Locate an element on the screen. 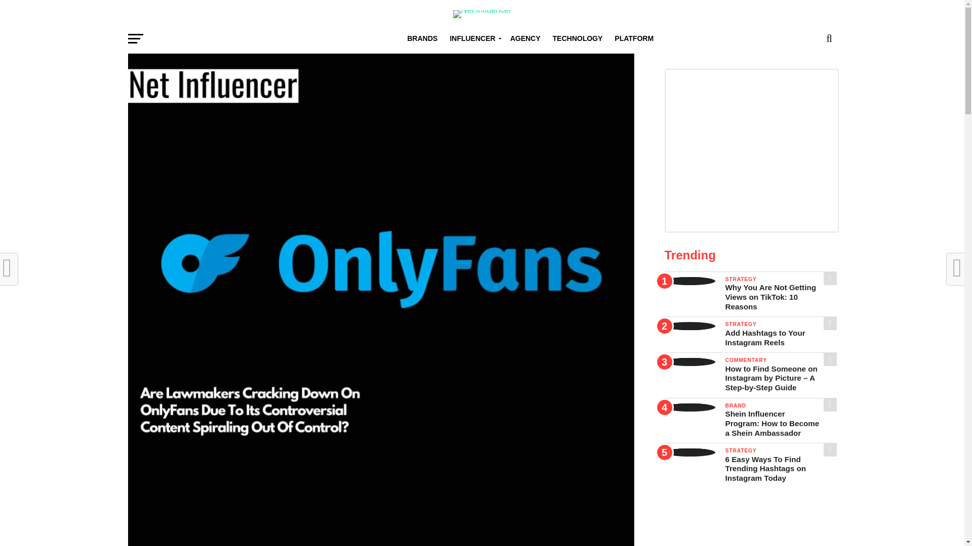 The image size is (972, 546). TECHNOLOGY is located at coordinates (578, 38).